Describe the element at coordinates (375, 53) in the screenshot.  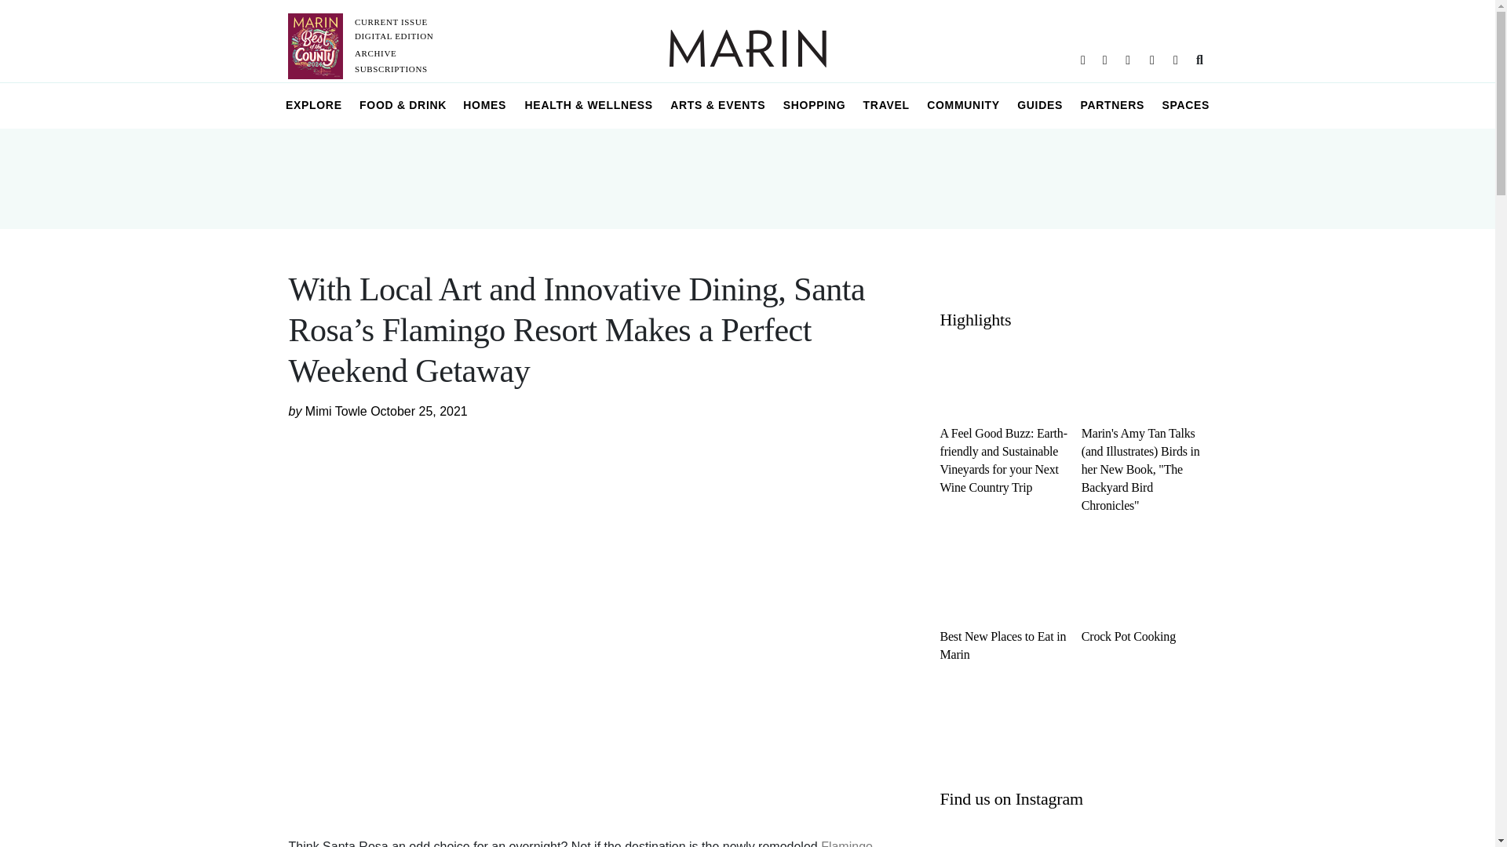
I see `ARCHIVE` at that location.